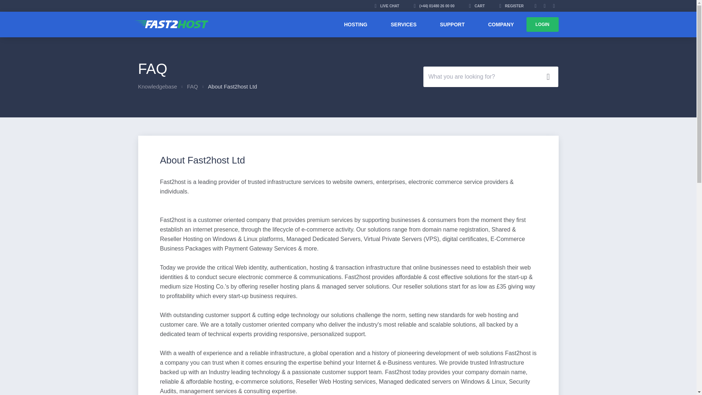 The image size is (702, 395). Describe the element at coordinates (355, 24) in the screenshot. I see `HOSTING` at that location.